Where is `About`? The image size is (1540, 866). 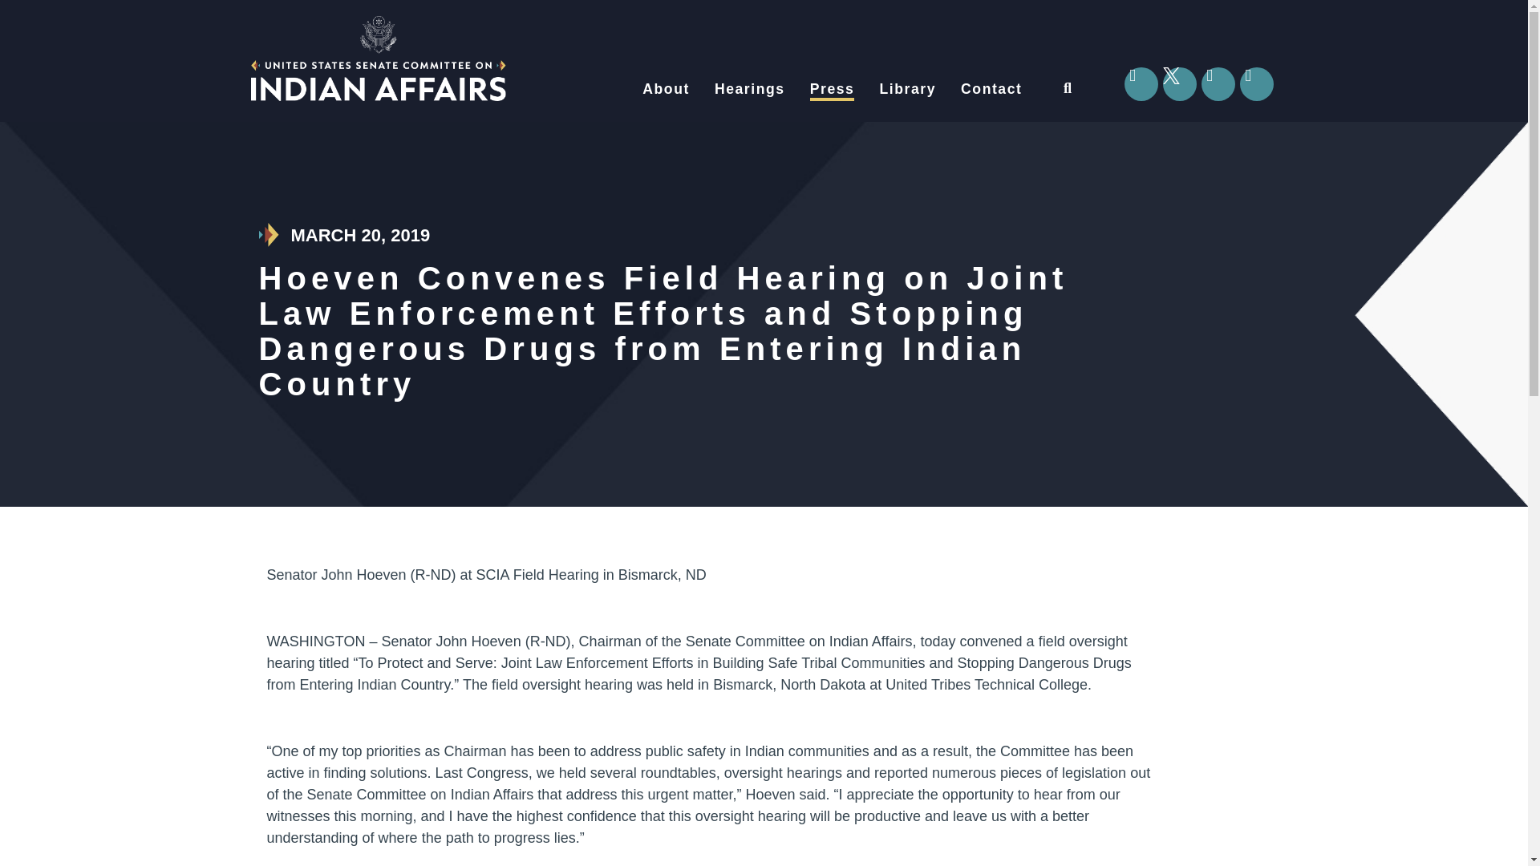
About is located at coordinates (666, 89).